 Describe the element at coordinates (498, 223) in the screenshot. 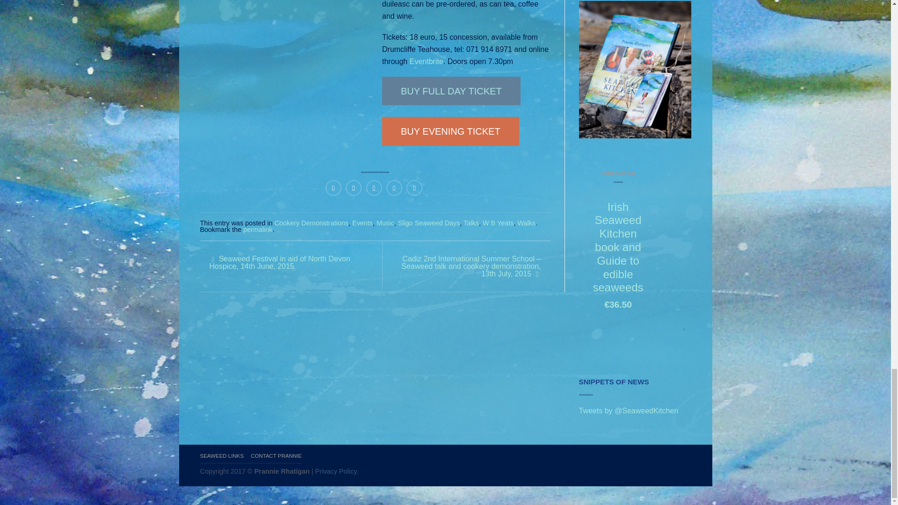

I see `W B Yeats` at that location.